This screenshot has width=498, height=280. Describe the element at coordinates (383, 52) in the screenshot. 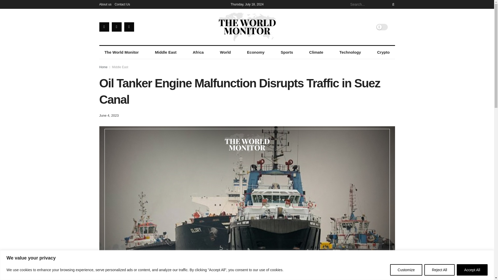

I see `Crypto` at that location.